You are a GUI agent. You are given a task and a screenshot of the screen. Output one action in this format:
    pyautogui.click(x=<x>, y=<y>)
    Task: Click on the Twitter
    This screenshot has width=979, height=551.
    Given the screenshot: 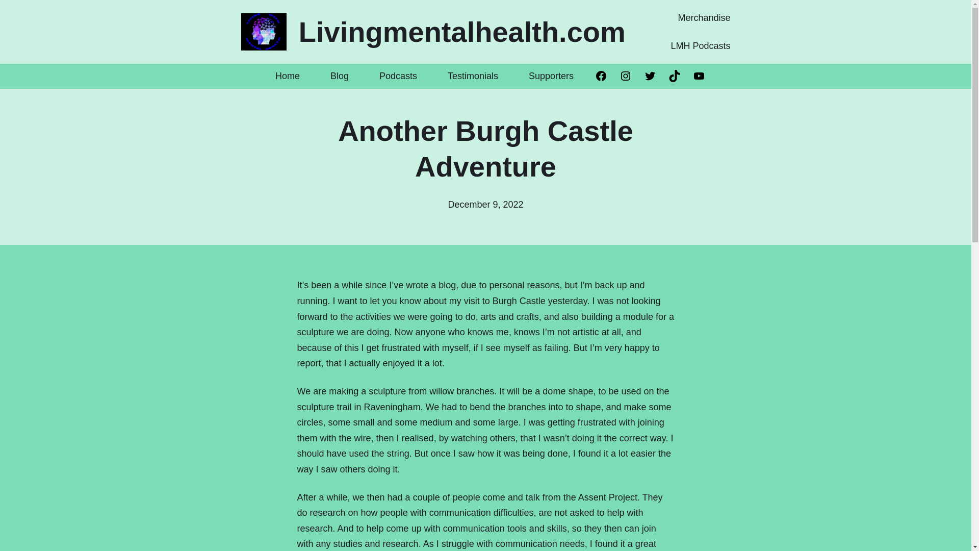 What is the action you would take?
    pyautogui.click(x=650, y=76)
    